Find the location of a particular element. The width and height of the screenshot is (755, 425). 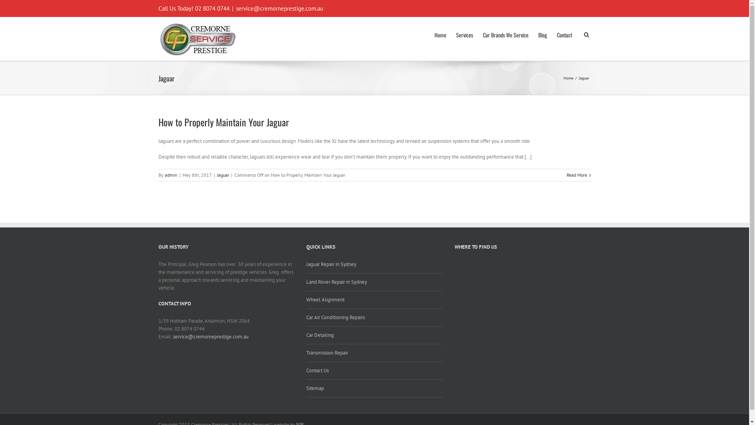

Jaguar Repair in Sydney is located at coordinates (374, 267).